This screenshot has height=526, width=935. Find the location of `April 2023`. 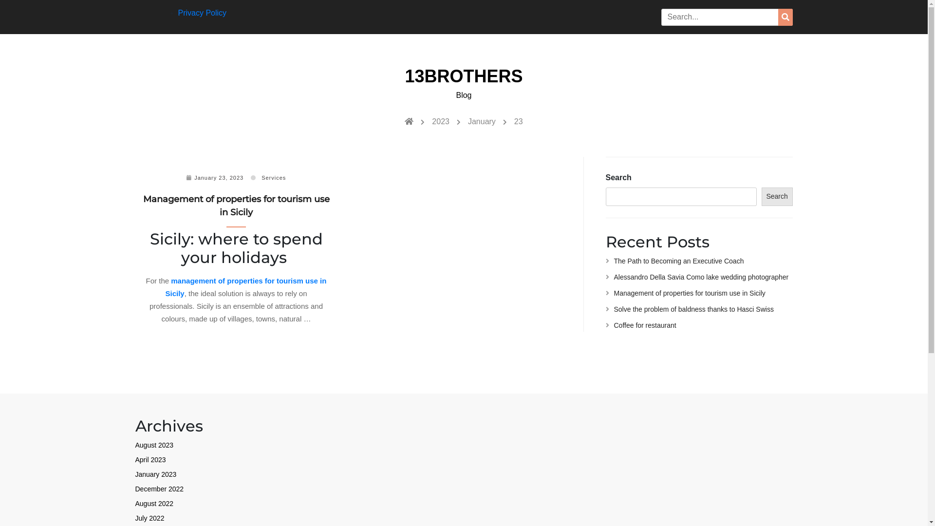

April 2023 is located at coordinates (151, 460).